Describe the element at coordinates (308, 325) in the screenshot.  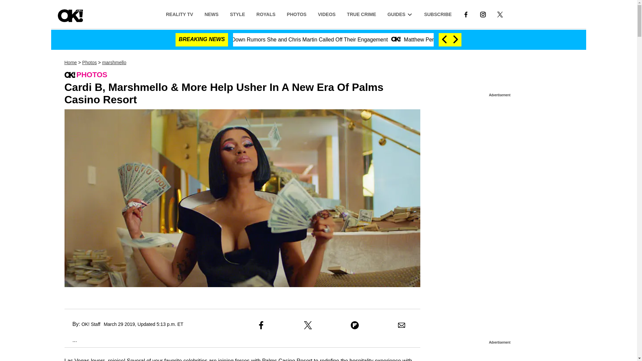
I see `Share to X` at that location.